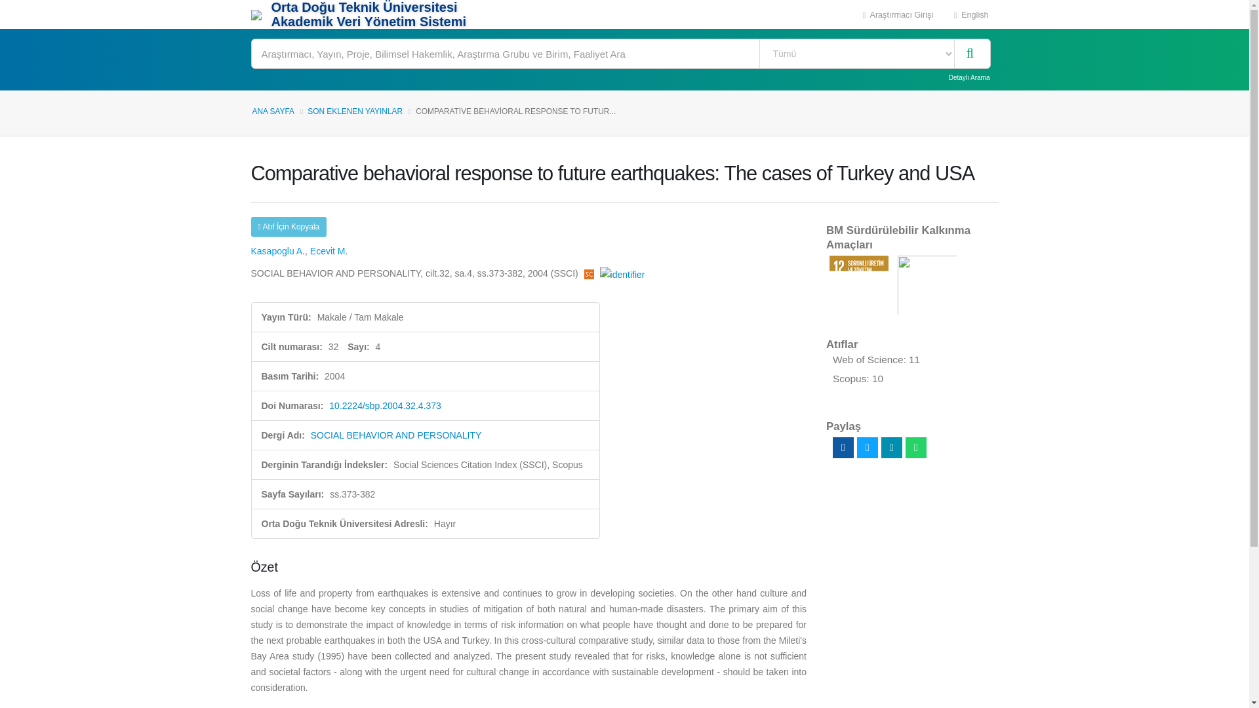  Describe the element at coordinates (396, 435) in the screenshot. I see `SOCIAL BEHAVIOR AND PERSONALITY` at that location.